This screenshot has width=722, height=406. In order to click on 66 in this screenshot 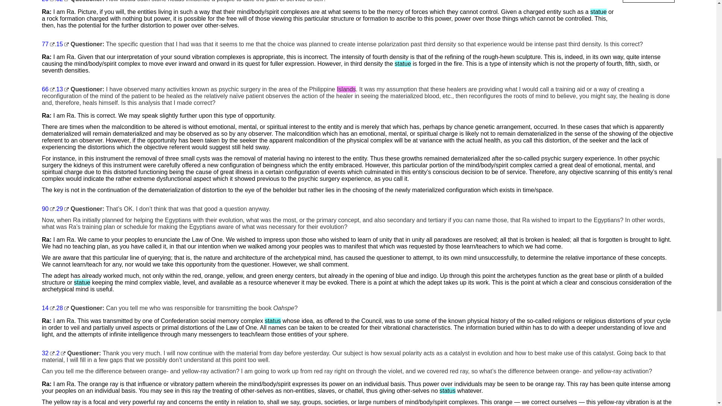, I will do `click(48, 89)`.